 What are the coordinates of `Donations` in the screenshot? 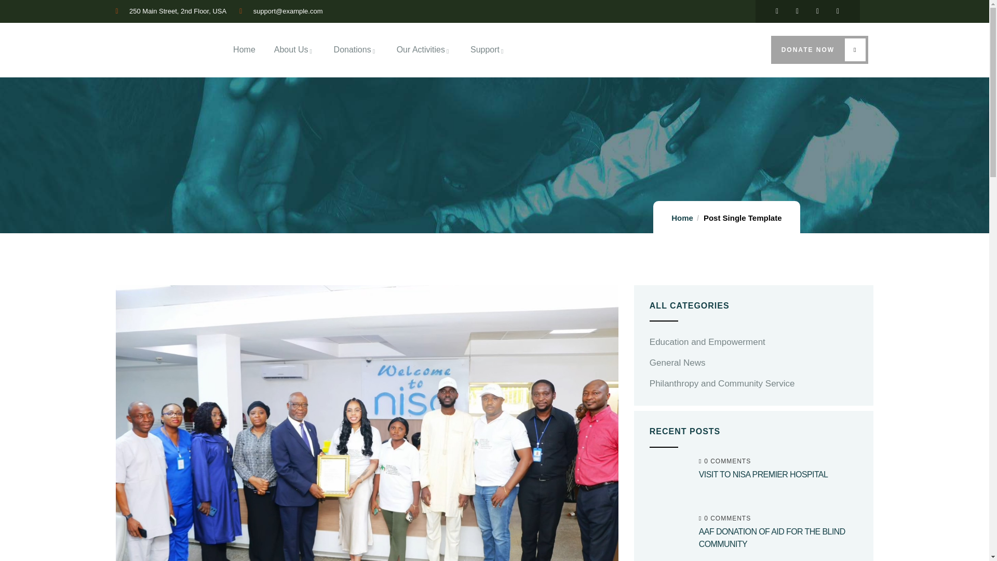 It's located at (356, 50).